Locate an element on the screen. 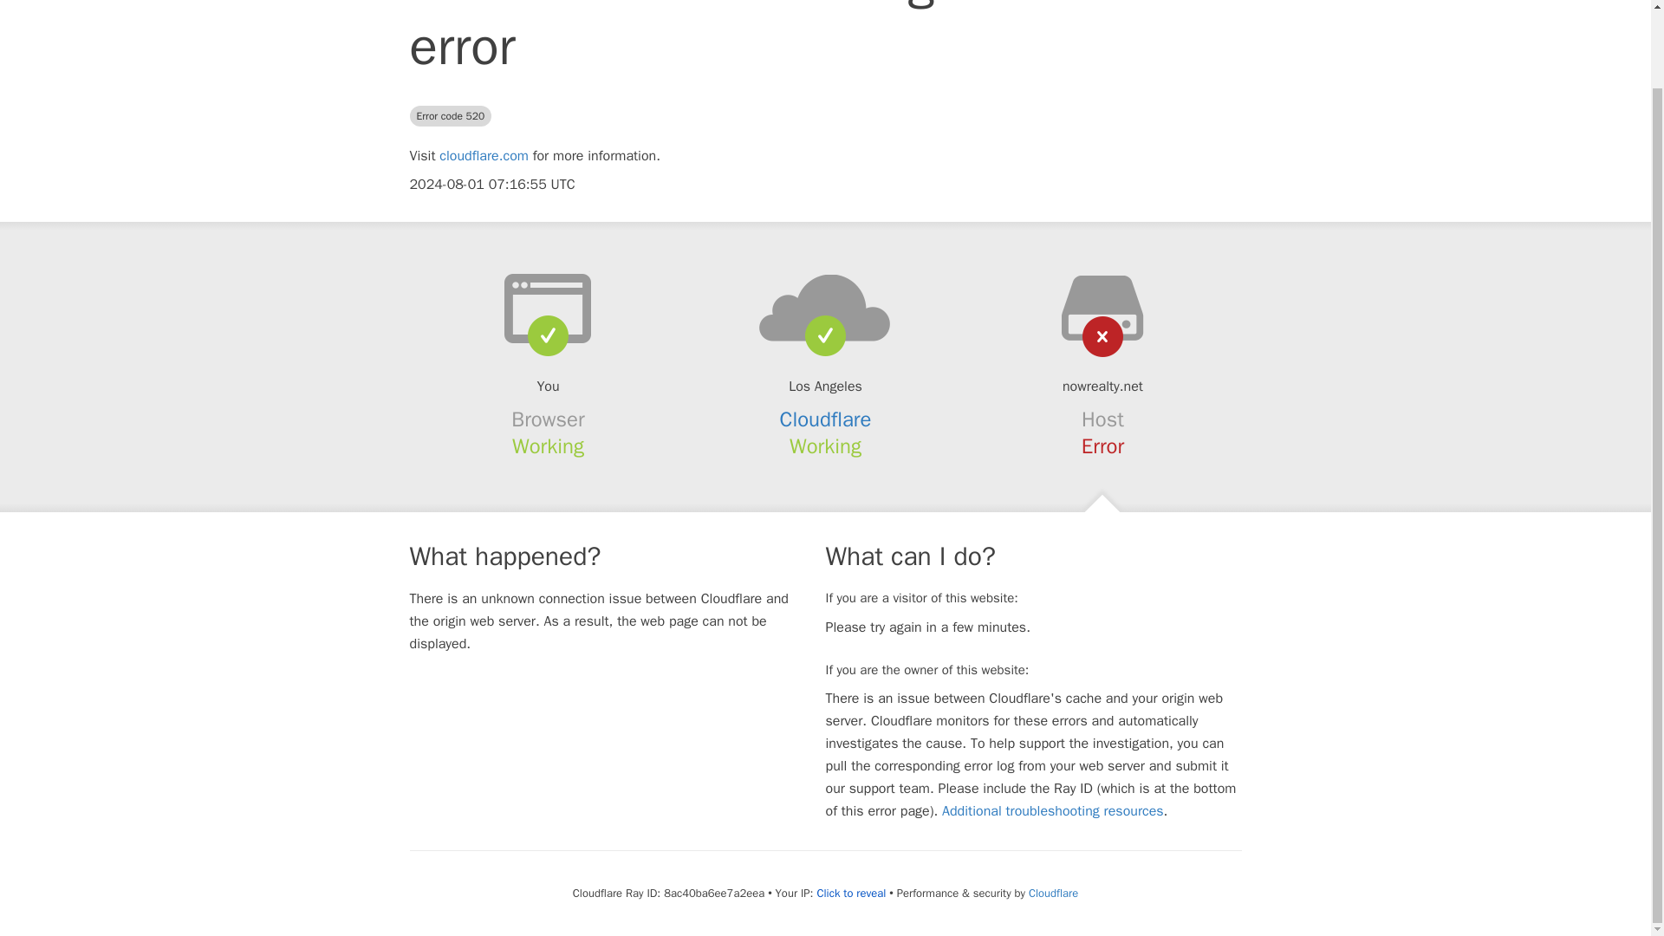 The image size is (1664, 936). Additional troubleshooting resources is located at coordinates (1052, 811).